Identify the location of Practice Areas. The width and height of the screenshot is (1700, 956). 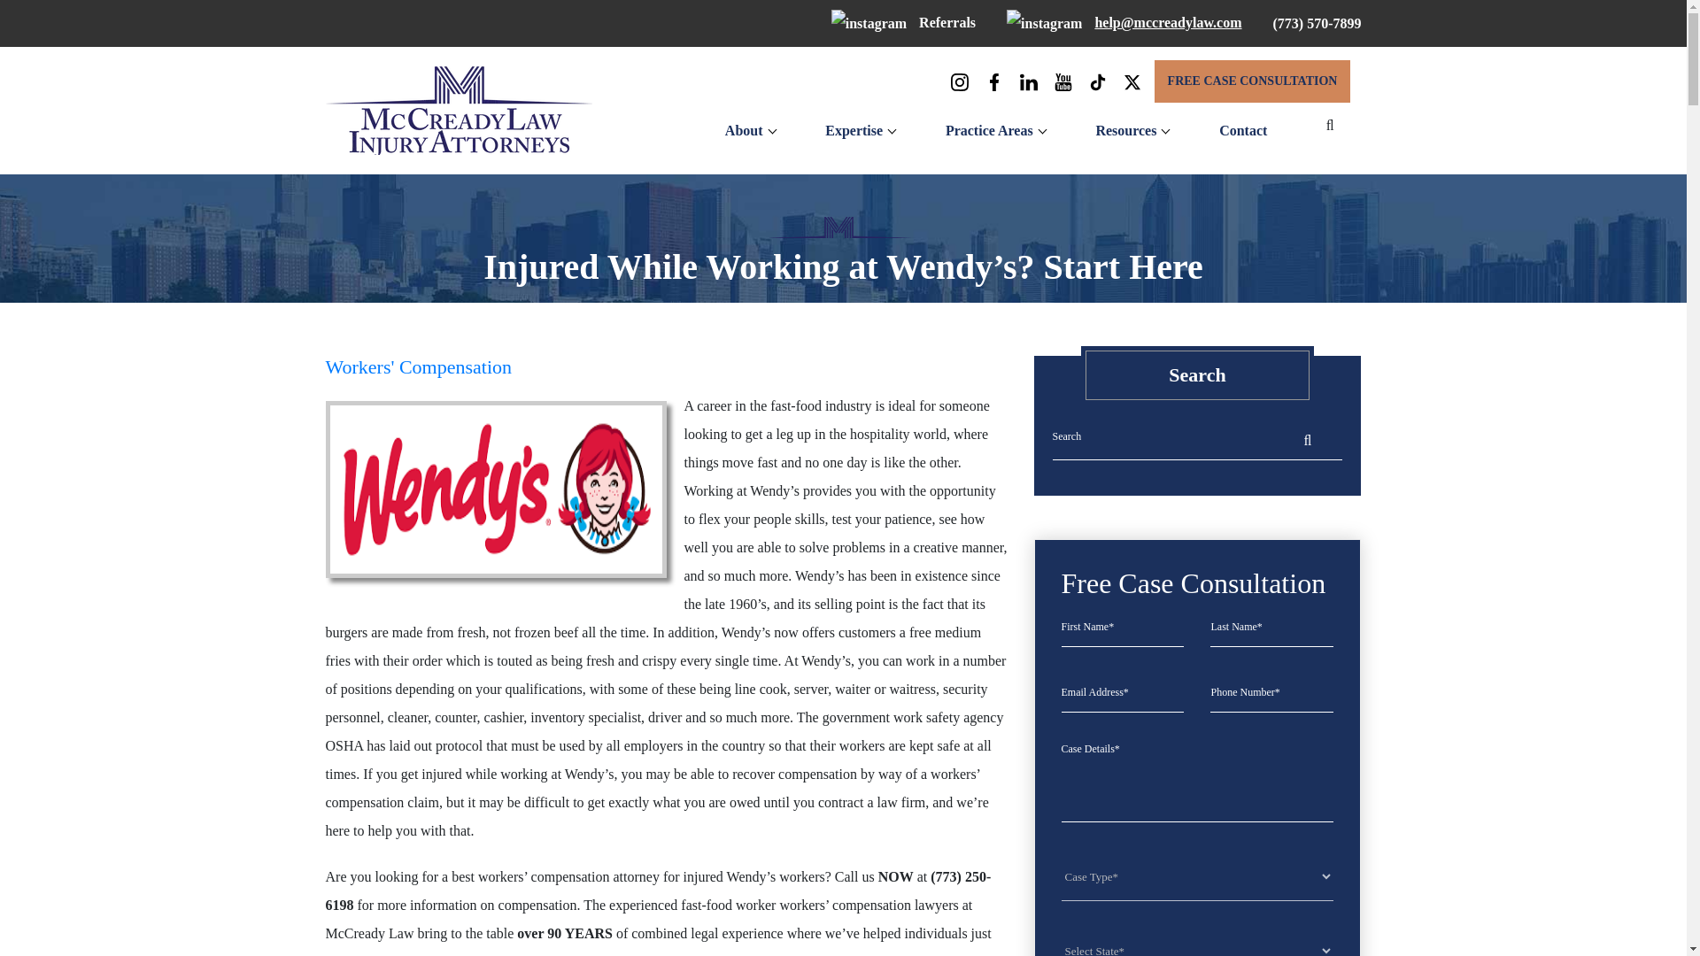
(989, 131).